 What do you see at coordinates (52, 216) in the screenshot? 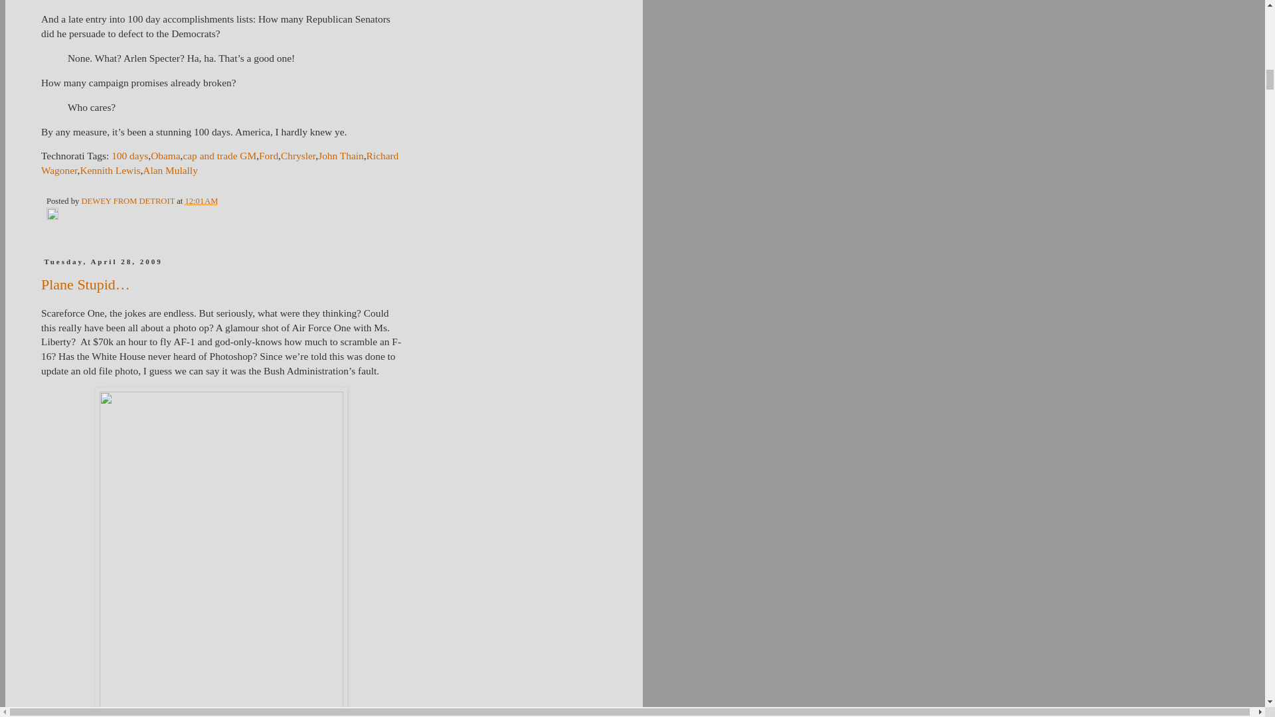
I see `Edit Post` at bounding box center [52, 216].